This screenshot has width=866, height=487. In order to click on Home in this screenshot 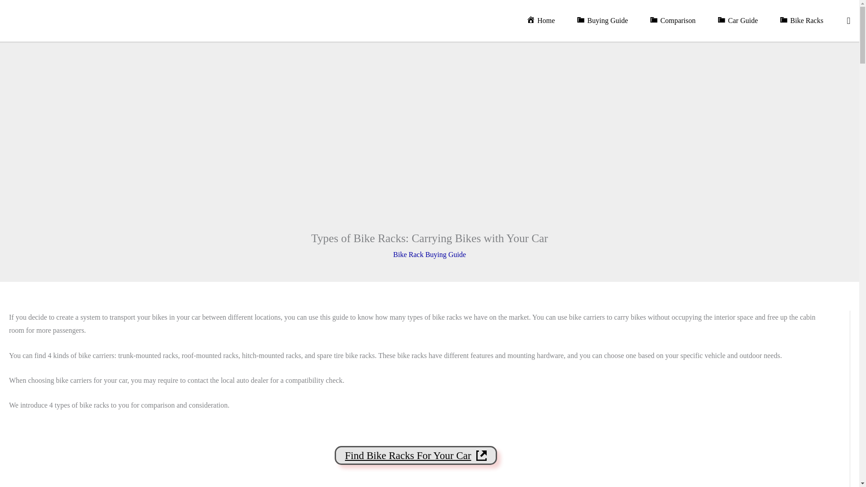, I will do `click(544, 21)`.